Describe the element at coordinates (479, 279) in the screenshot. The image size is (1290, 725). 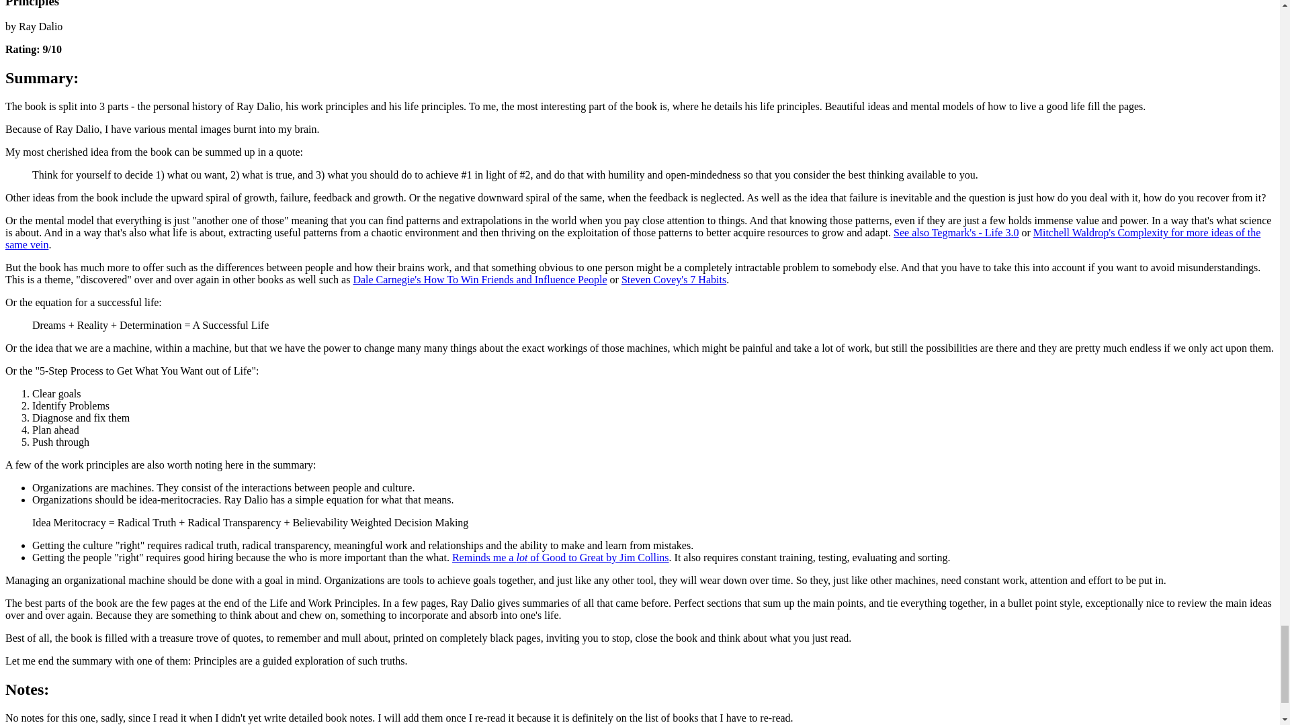
I see `Dale Carnegie's How To Win Friends and Influence People` at that location.